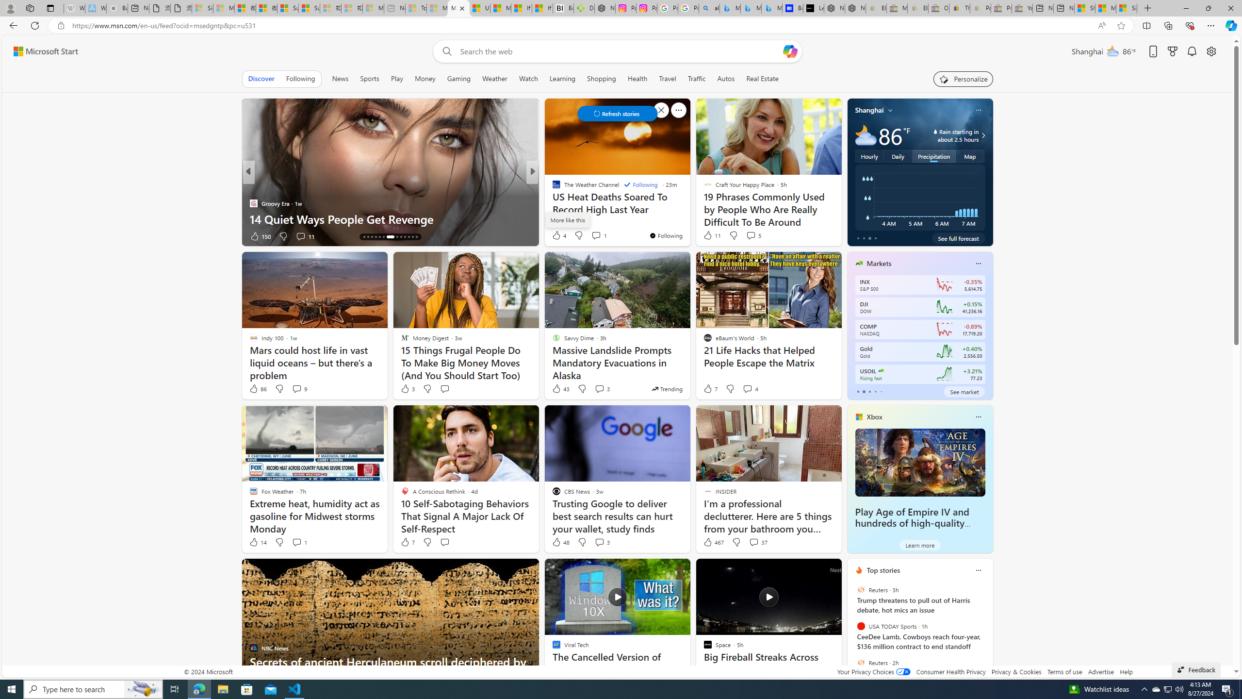 The width and height of the screenshot is (1242, 699). What do you see at coordinates (559, 236) in the screenshot?
I see `311 Like` at bounding box center [559, 236].